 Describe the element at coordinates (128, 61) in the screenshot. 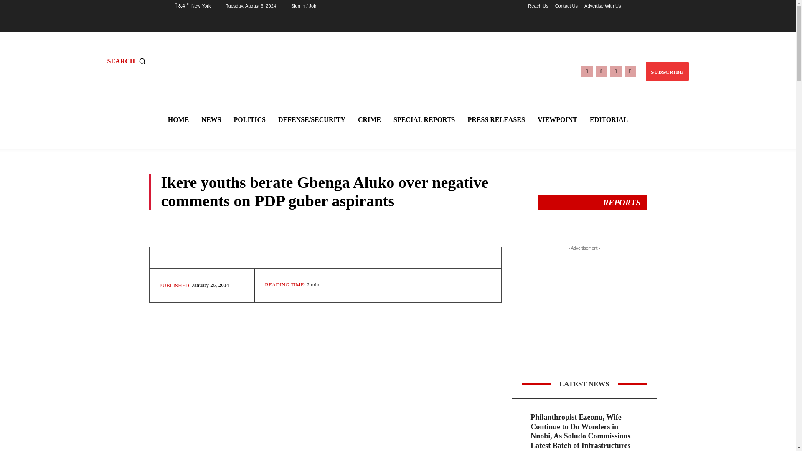

I see `SEARCH` at that location.